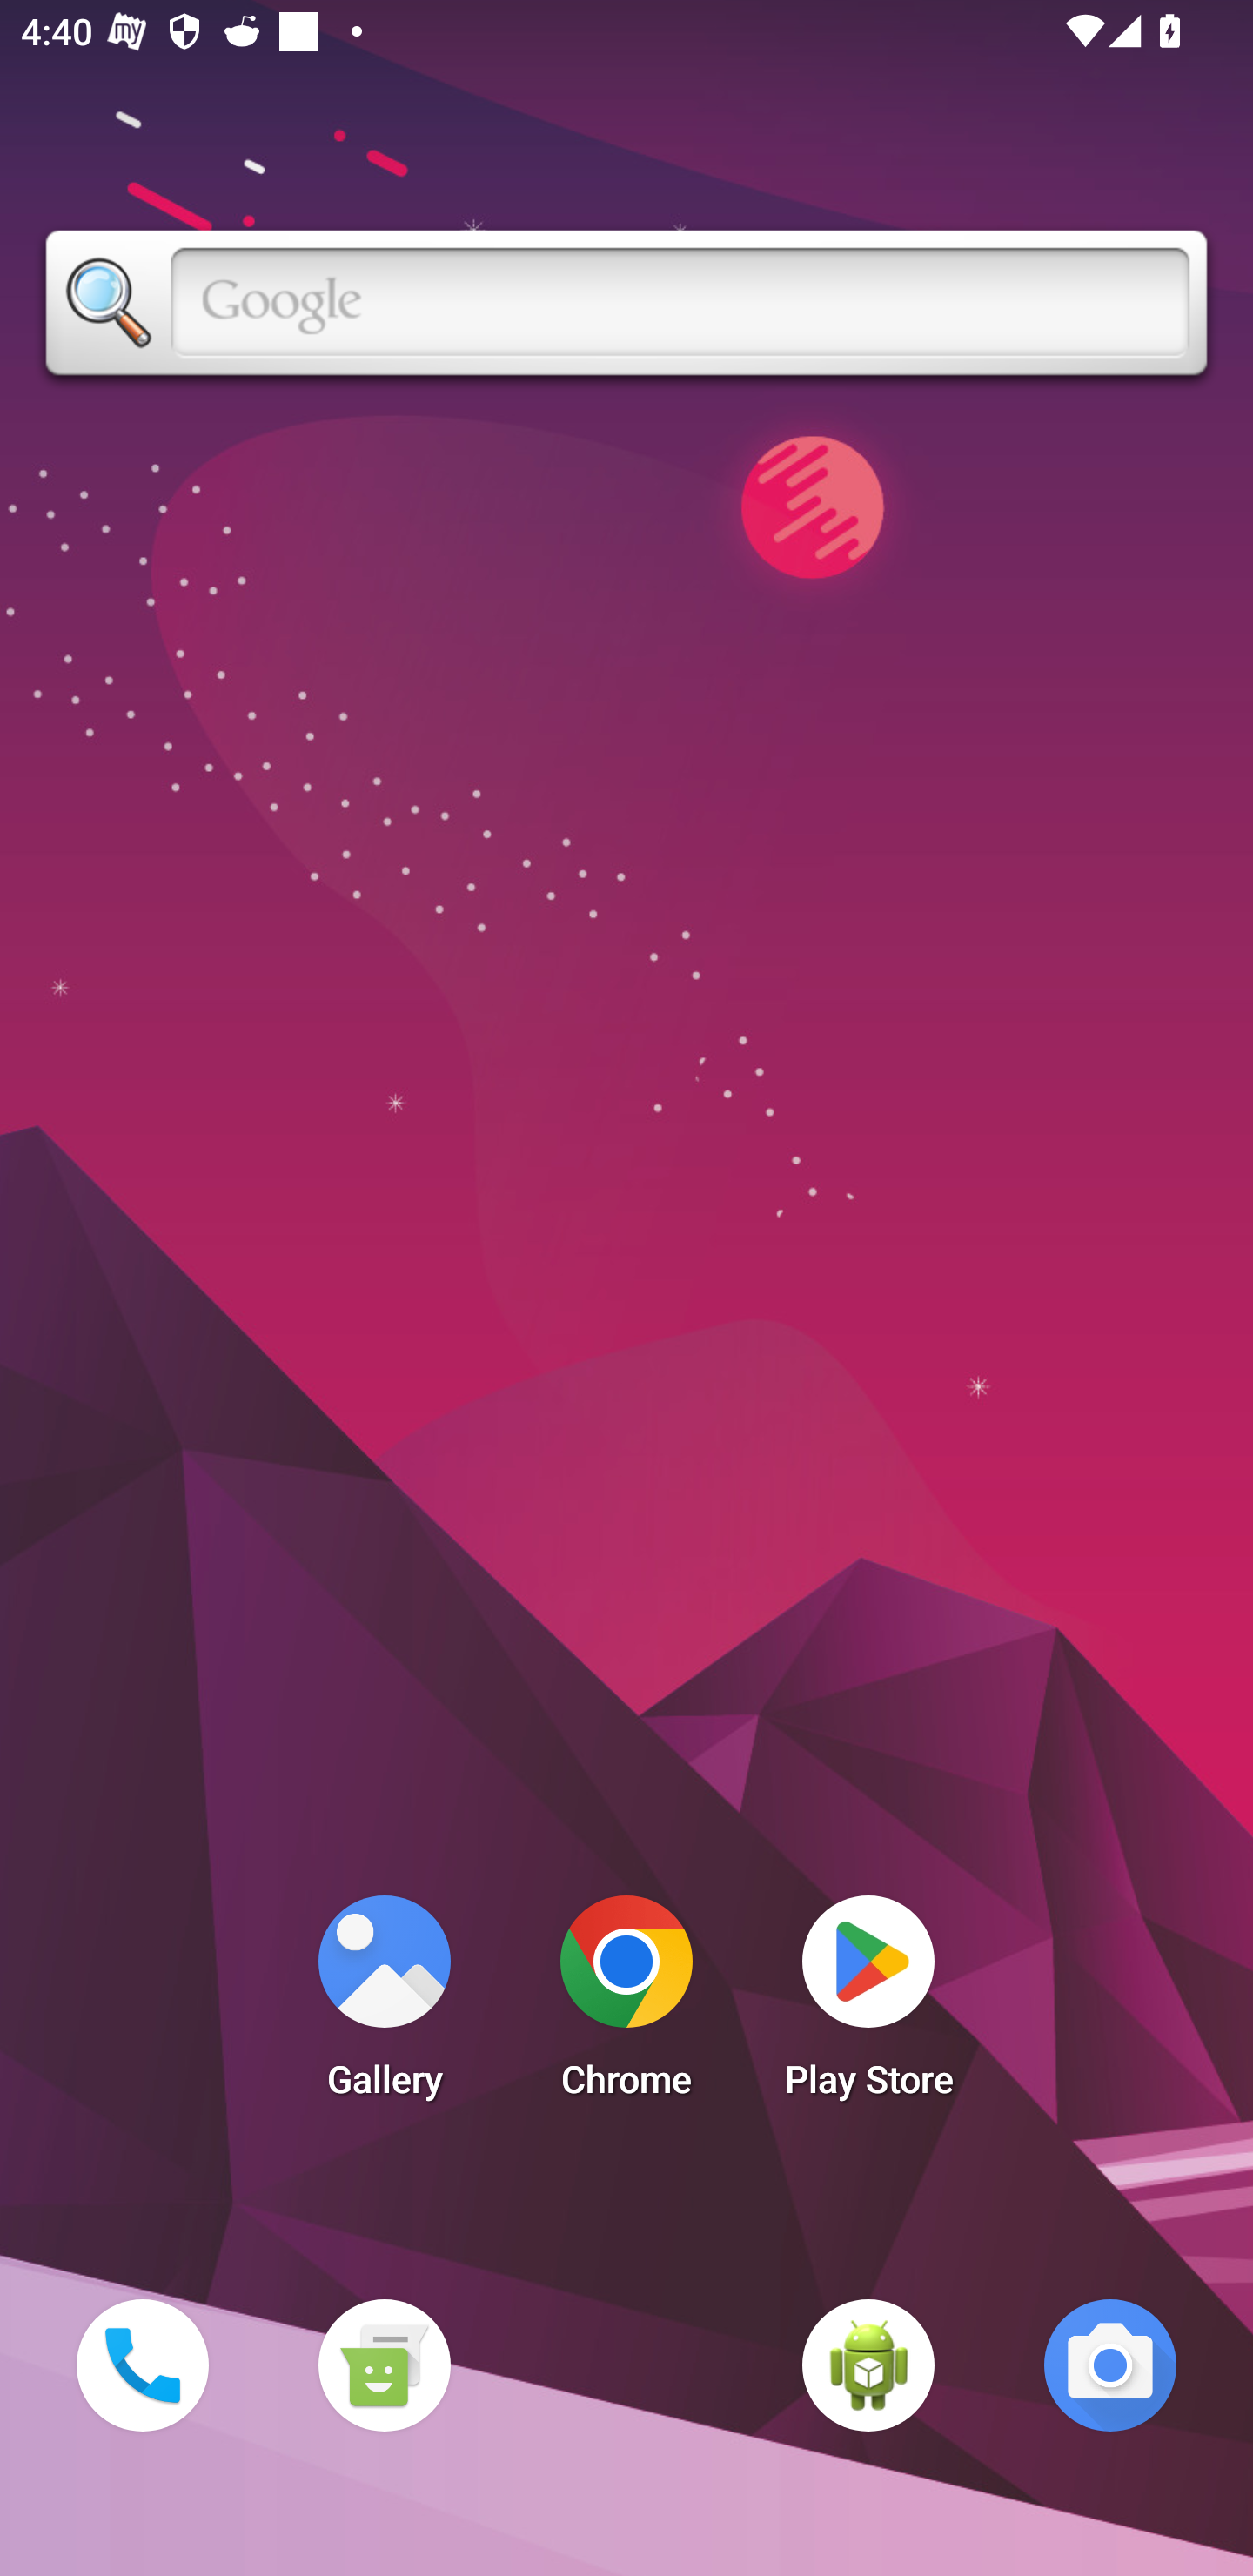  I want to click on Gallery, so click(384, 2005).